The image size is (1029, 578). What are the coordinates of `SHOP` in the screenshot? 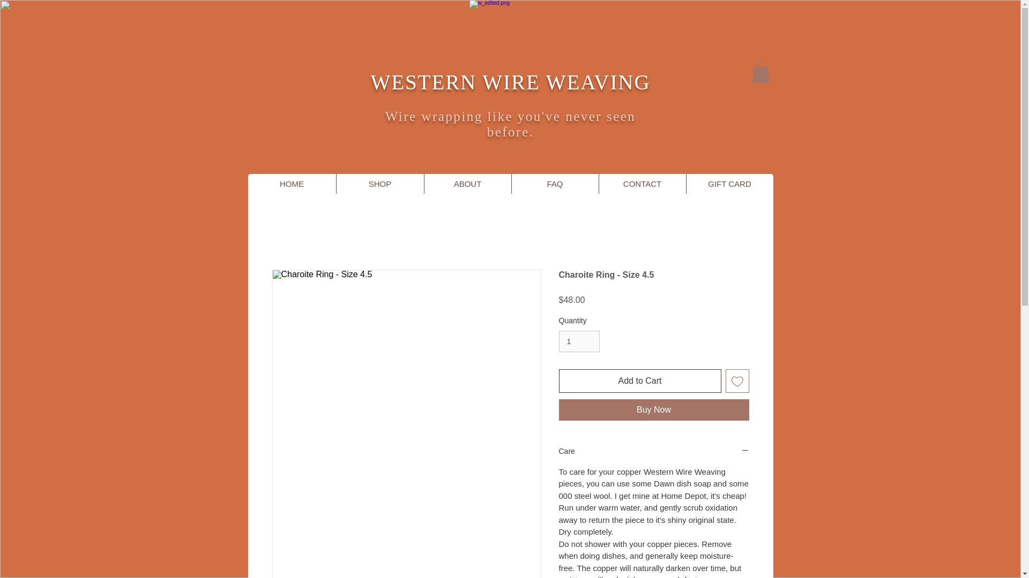 It's located at (379, 184).